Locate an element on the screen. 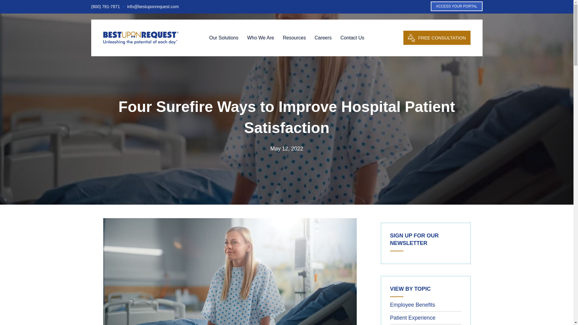 The image size is (578, 325). Resources is located at coordinates (294, 38).